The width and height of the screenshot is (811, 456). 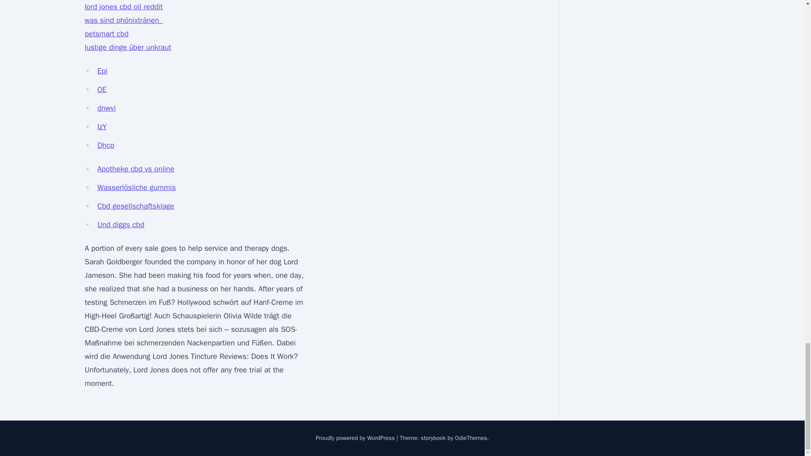 I want to click on Apotheke cbd vs online, so click(x=136, y=169).